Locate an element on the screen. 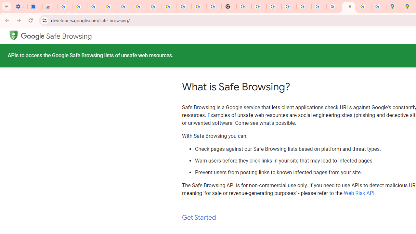 This screenshot has width=416, height=234. Google Safe Browsing is located at coordinates (56, 36).